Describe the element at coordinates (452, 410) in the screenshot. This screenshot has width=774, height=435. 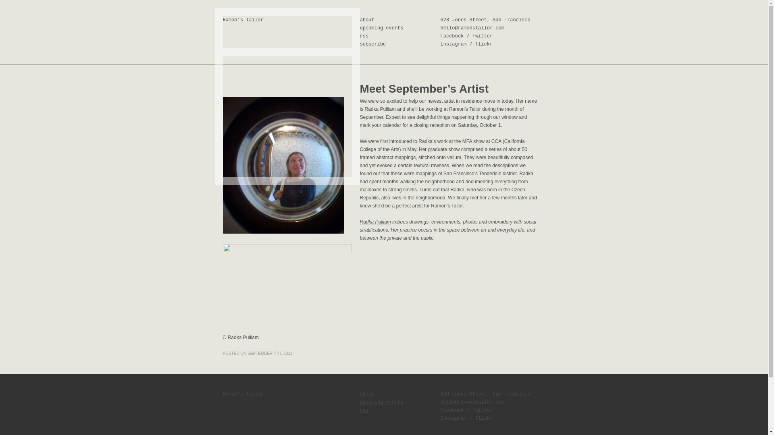
I see `Facebook` at that location.